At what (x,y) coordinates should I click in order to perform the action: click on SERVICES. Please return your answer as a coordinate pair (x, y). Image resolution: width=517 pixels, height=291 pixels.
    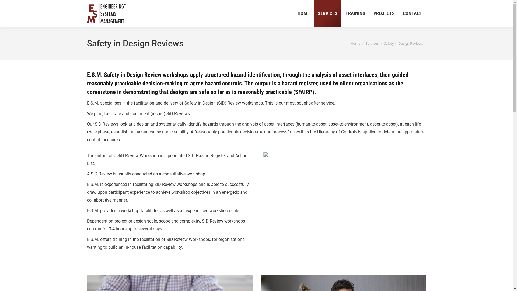
    Looking at the image, I should click on (327, 13).